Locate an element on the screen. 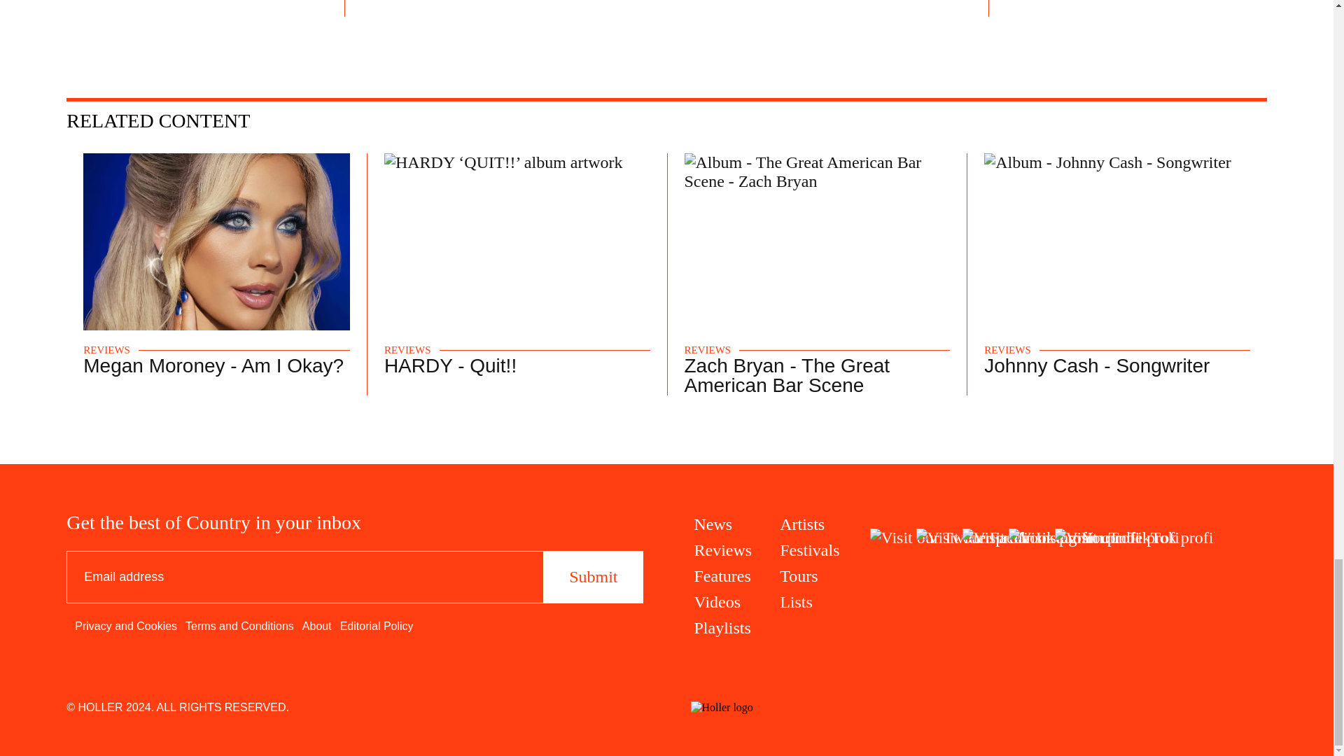 The width and height of the screenshot is (1344, 756). Submit is located at coordinates (593, 577).